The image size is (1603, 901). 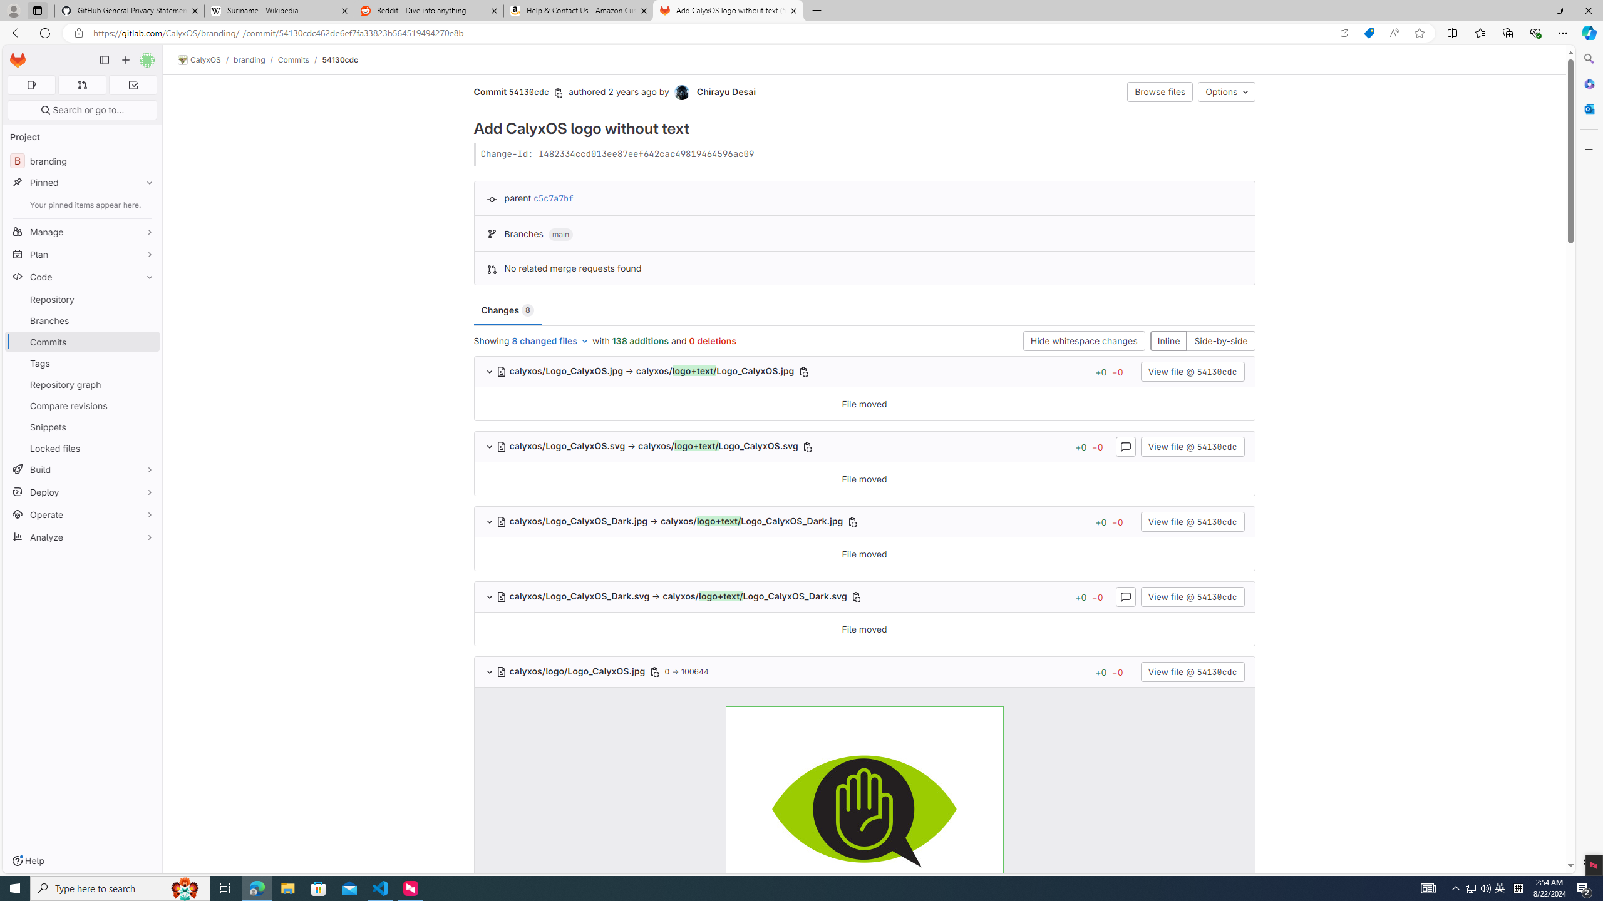 What do you see at coordinates (81, 85) in the screenshot?
I see `Merge requests 0` at bounding box center [81, 85].